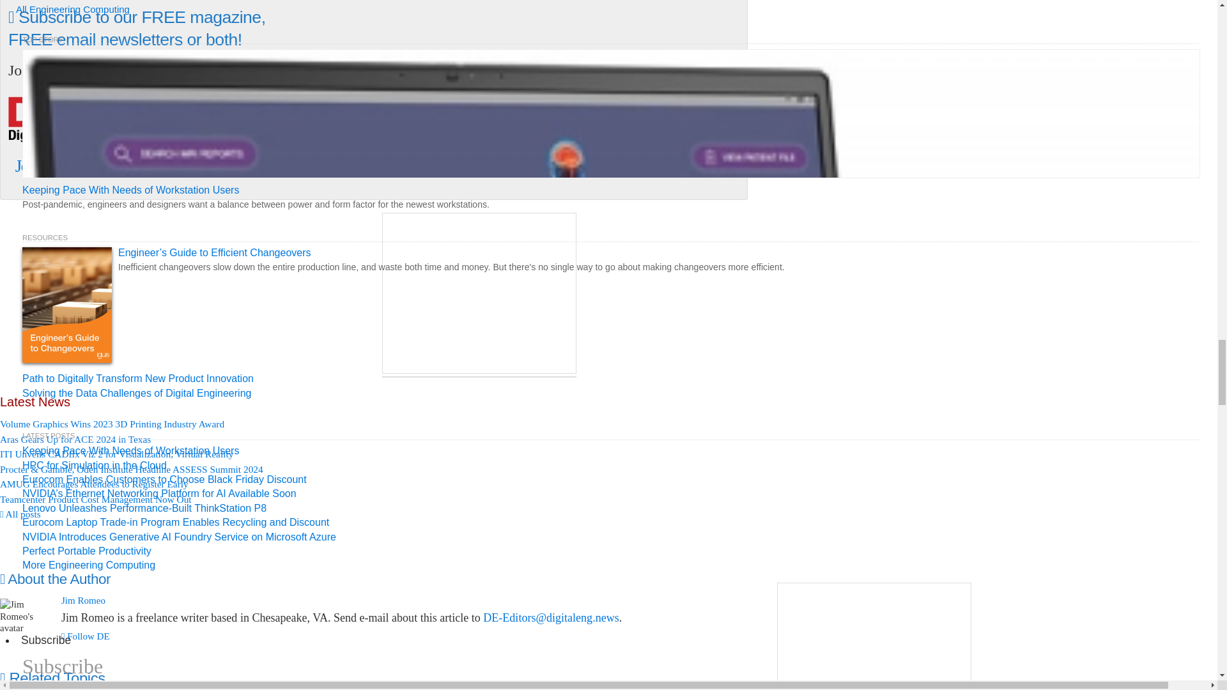  Describe the element at coordinates (874, 636) in the screenshot. I see `3rd party ad content` at that location.